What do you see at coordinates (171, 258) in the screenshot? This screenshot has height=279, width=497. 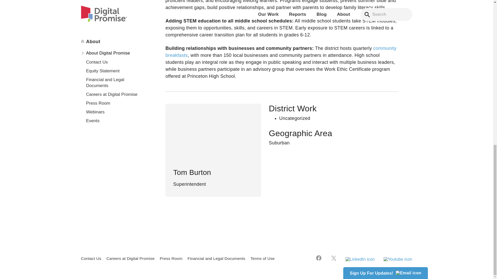 I see `Press Room` at bounding box center [171, 258].